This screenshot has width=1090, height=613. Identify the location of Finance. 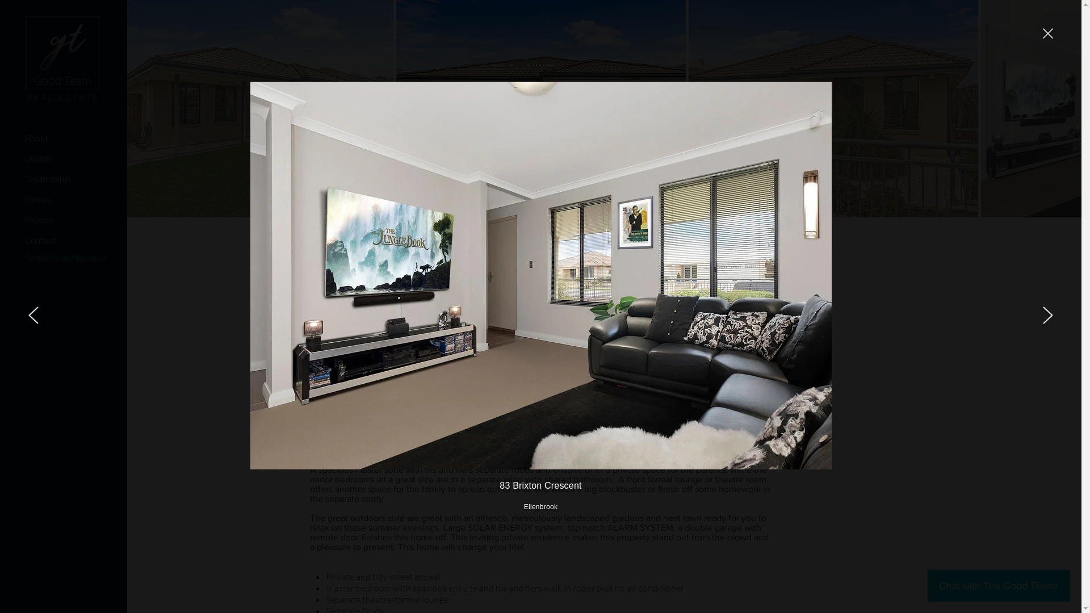
(58, 220).